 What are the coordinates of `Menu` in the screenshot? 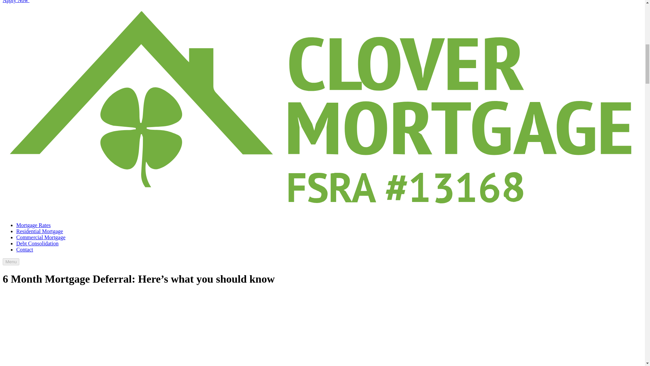 It's located at (11, 262).